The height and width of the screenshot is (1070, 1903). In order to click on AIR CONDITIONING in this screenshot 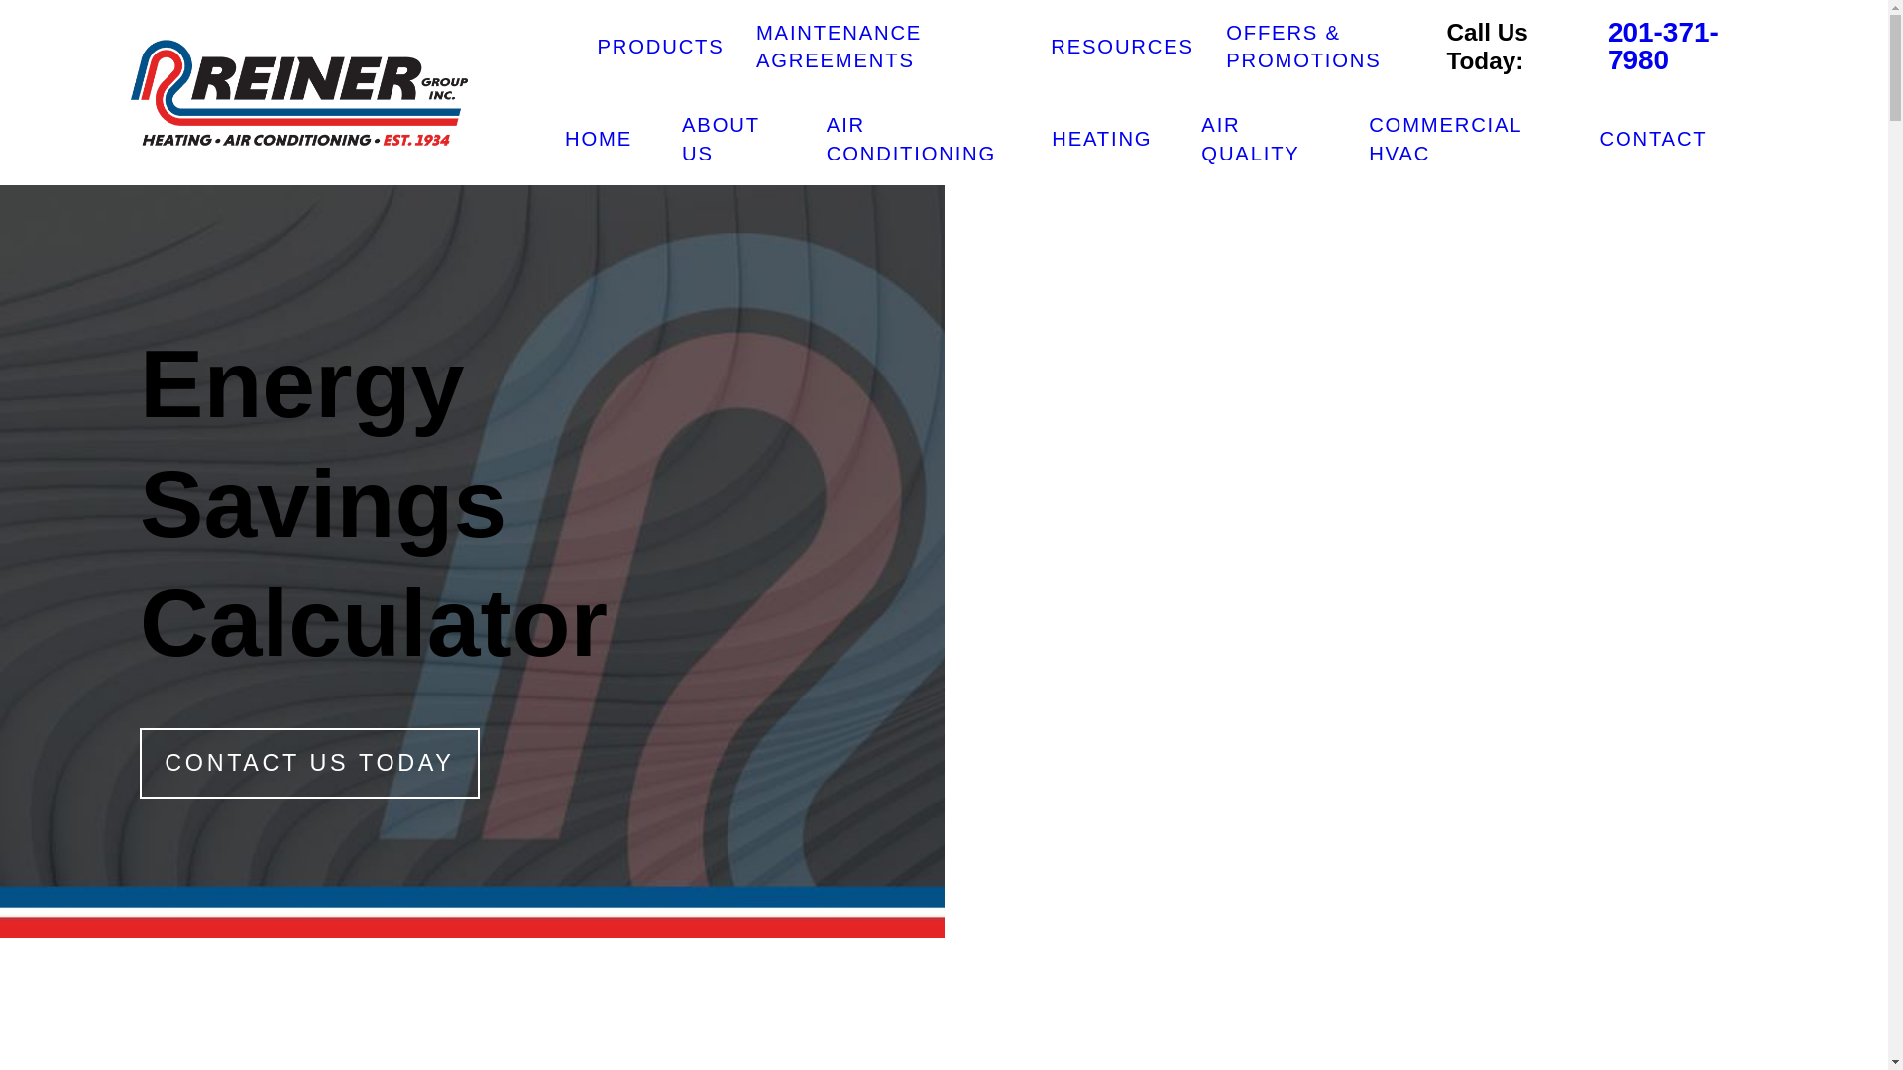, I will do `click(914, 139)`.